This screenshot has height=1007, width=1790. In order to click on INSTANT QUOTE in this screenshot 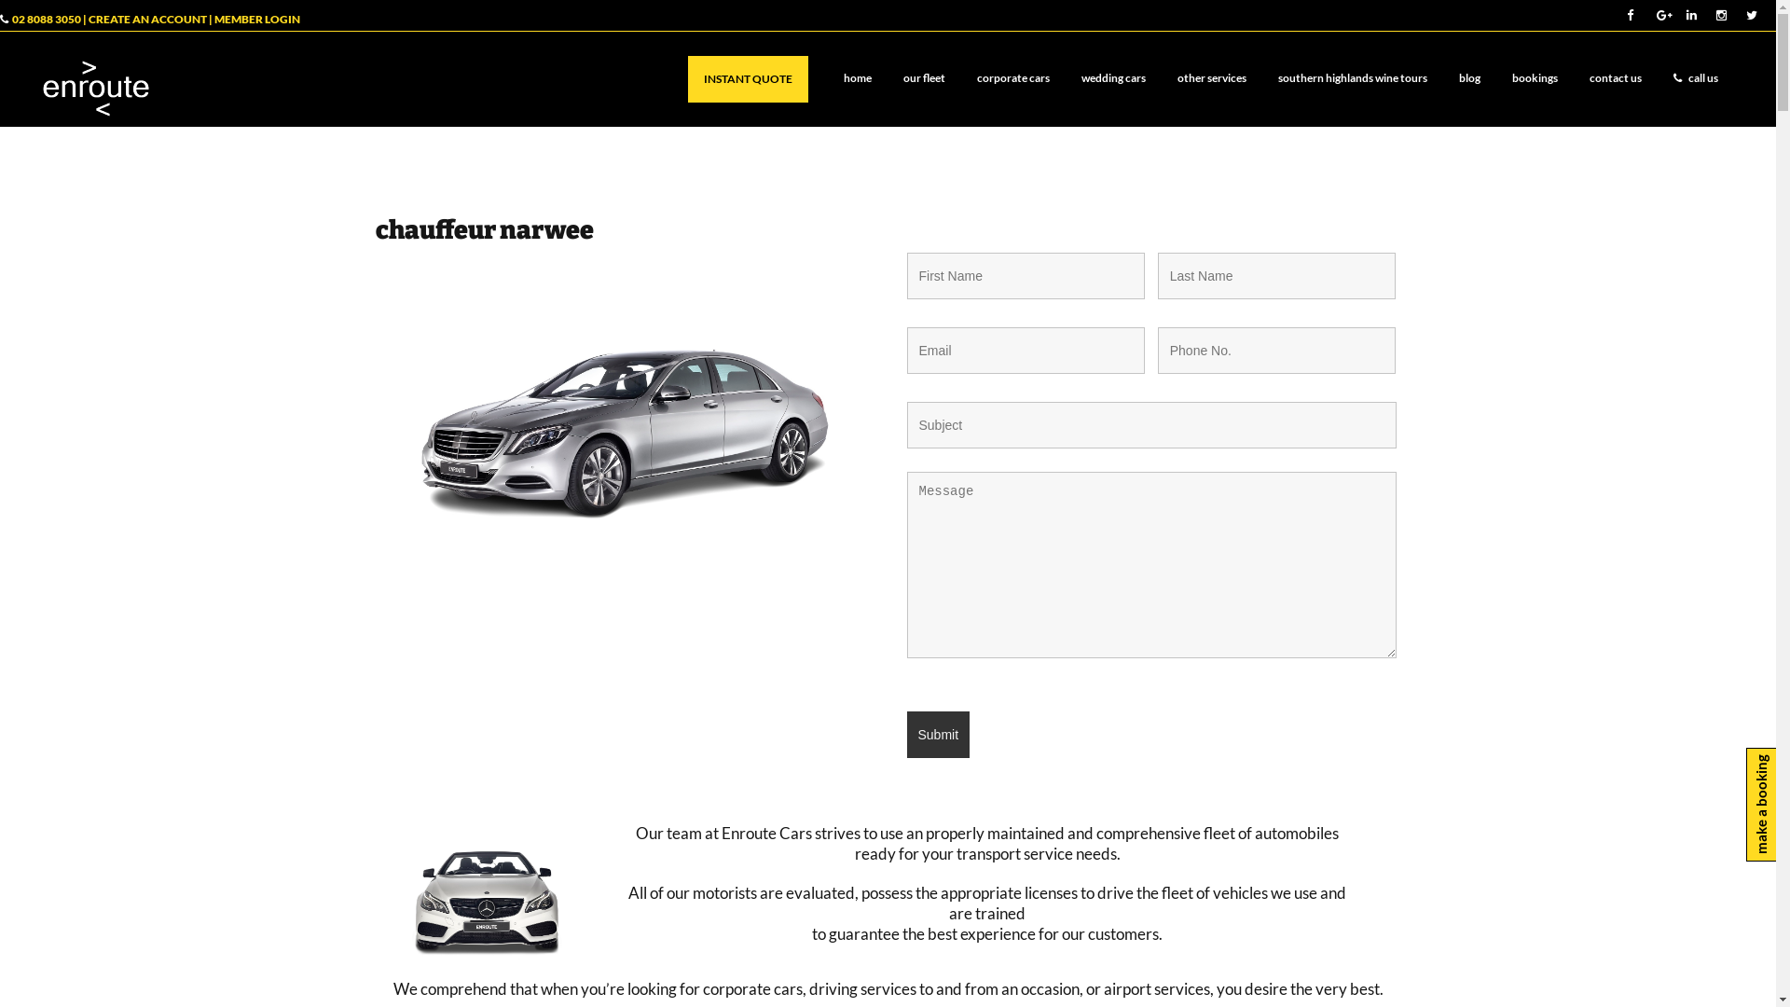, I will do `click(748, 79)`.